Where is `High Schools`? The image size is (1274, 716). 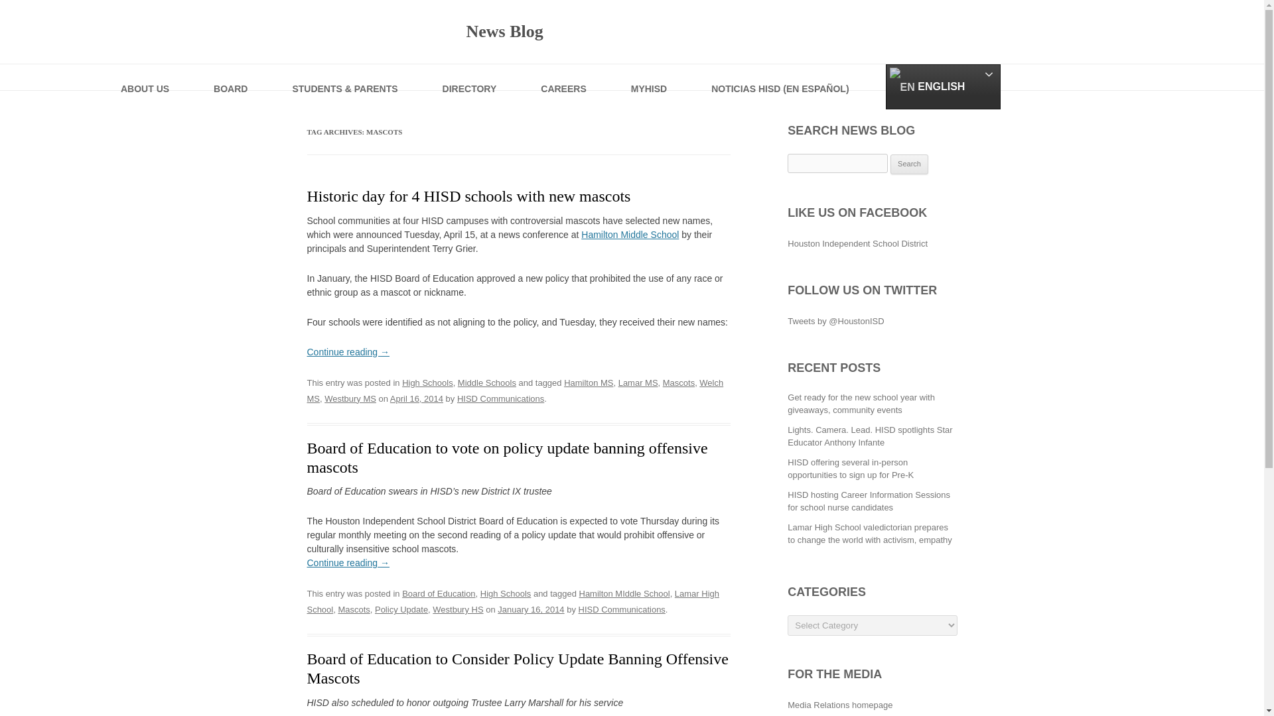 High Schools is located at coordinates (427, 383).